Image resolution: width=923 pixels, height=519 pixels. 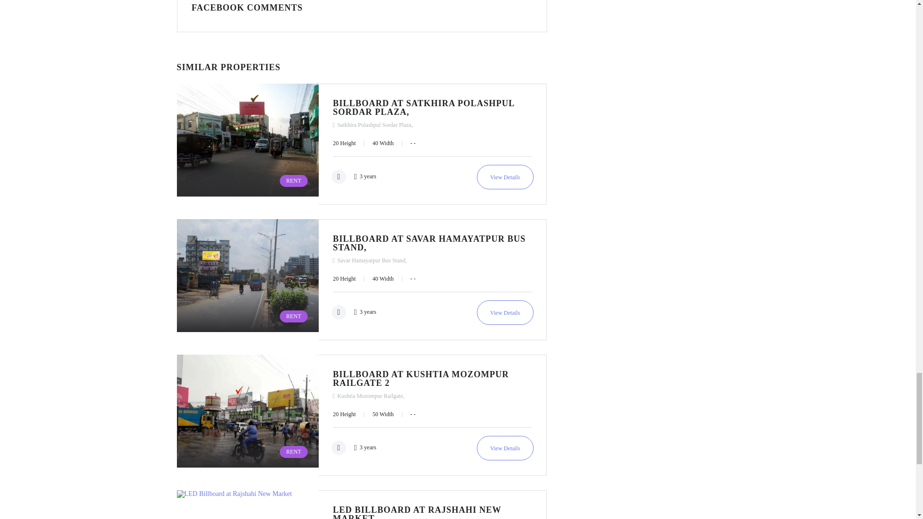 I want to click on 2021-08-04 13:56:09, so click(x=362, y=175).